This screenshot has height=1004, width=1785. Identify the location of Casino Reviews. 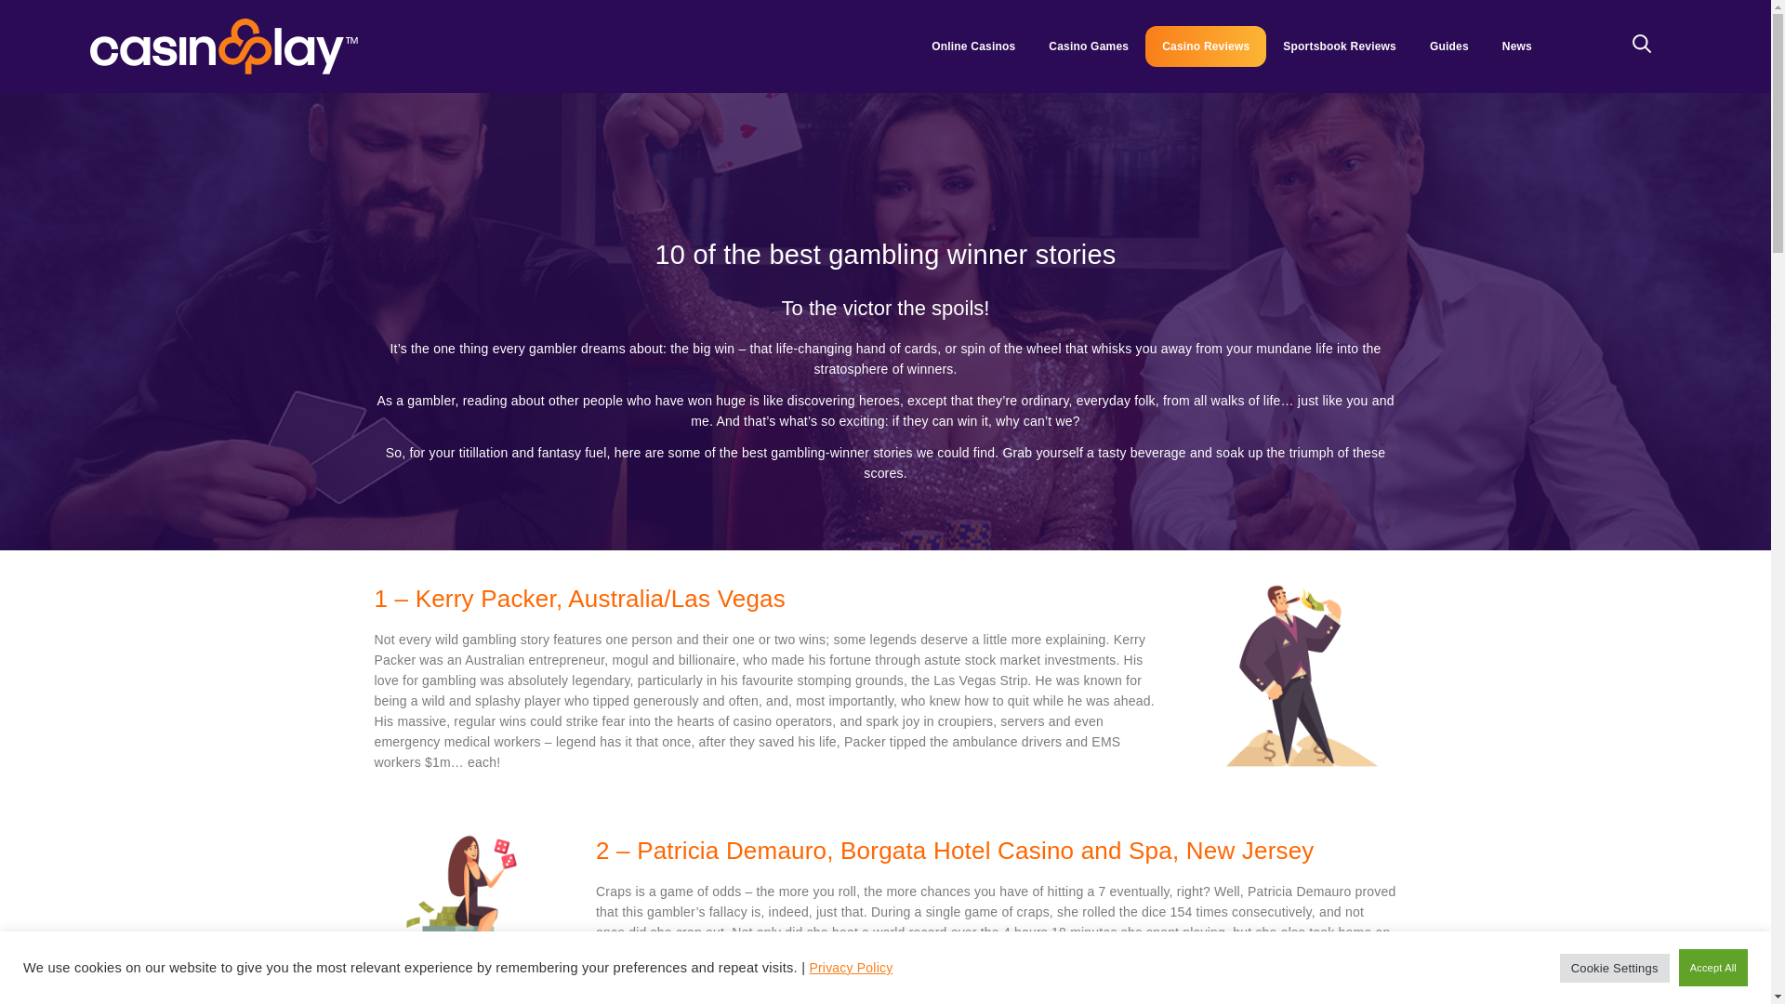
(1205, 46).